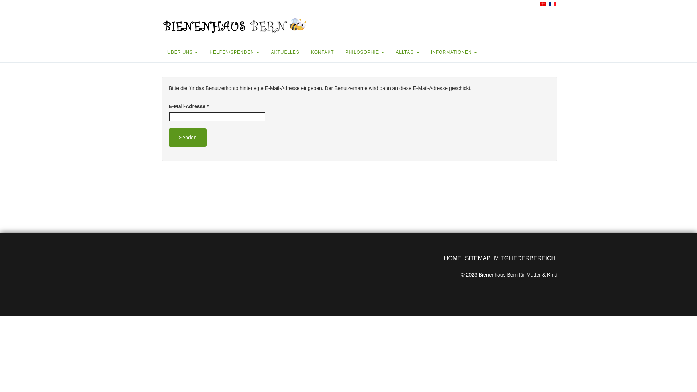 Image resolution: width=697 pixels, height=392 pixels. What do you see at coordinates (525, 258) in the screenshot?
I see `MITGLIEDERBEREICH` at bounding box center [525, 258].